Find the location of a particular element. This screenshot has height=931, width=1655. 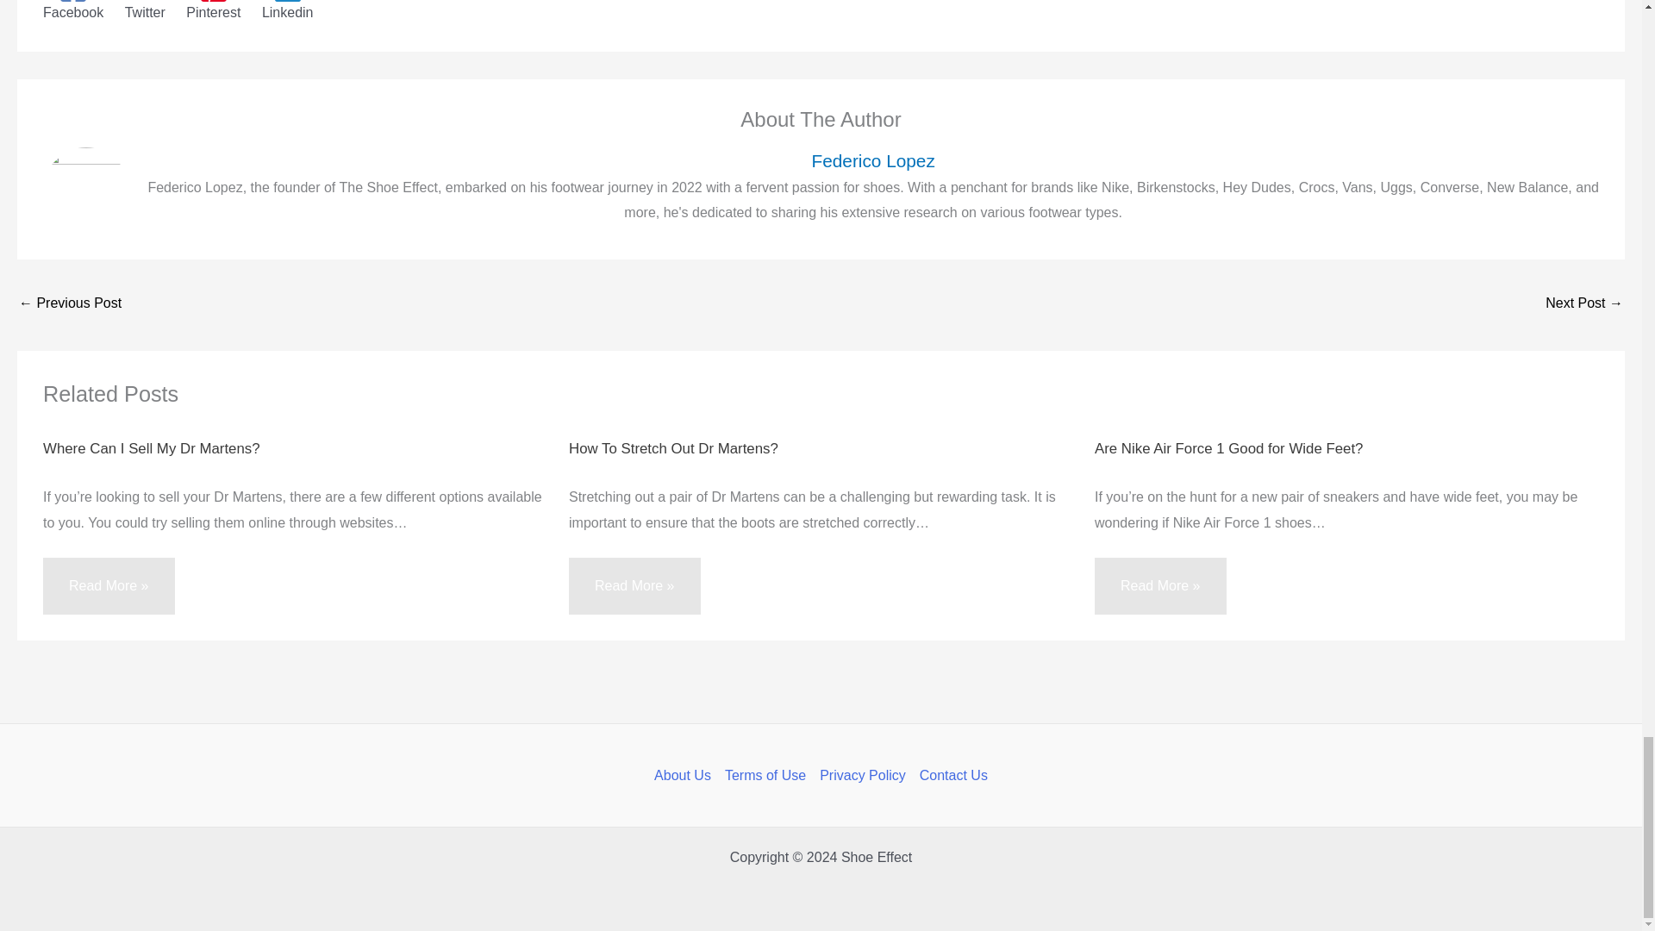

Linkedin is located at coordinates (288, 10).